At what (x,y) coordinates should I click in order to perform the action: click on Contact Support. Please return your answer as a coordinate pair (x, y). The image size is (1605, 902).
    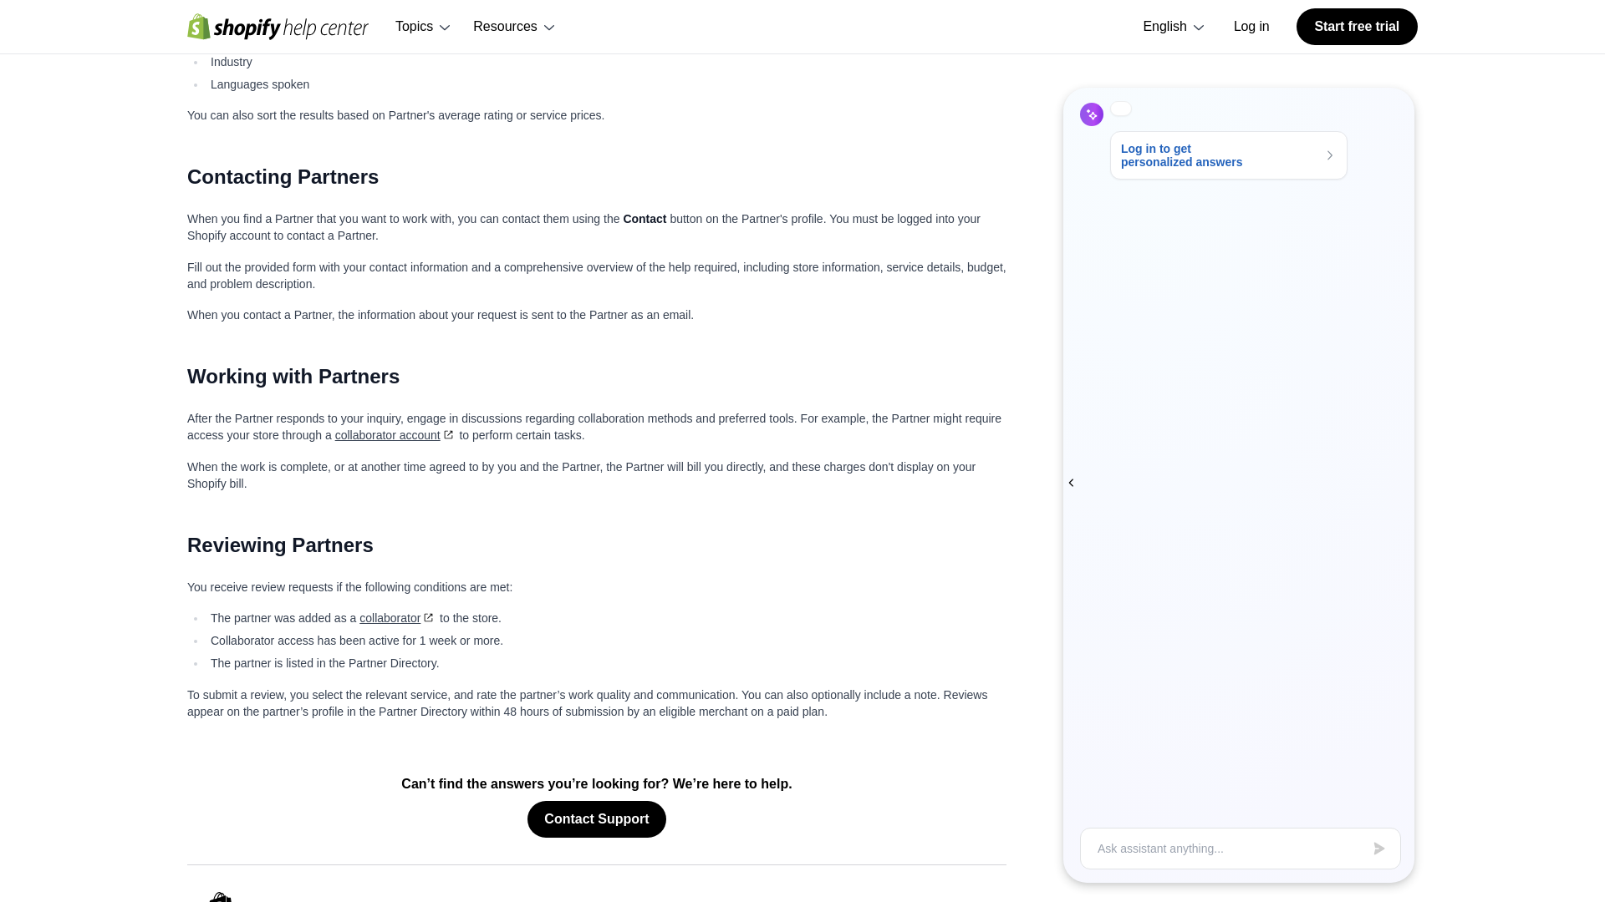
    Looking at the image, I should click on (597, 819).